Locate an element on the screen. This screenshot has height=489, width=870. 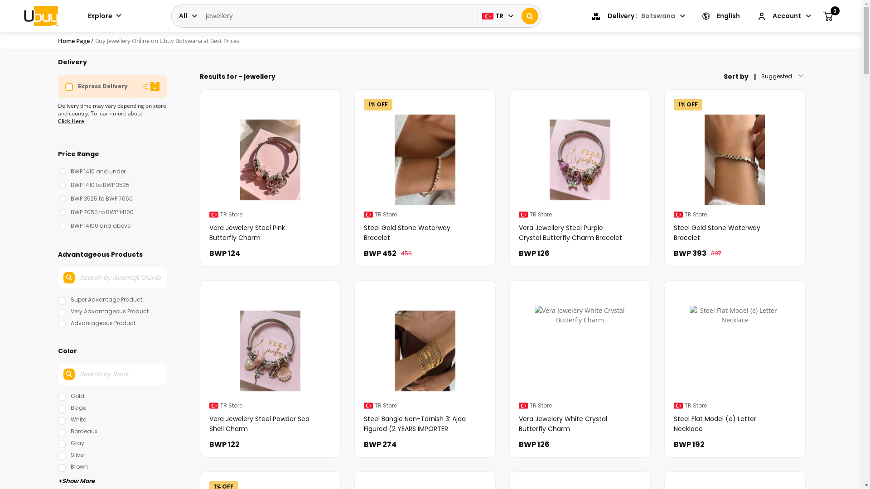
Home Page is located at coordinates (74, 41).